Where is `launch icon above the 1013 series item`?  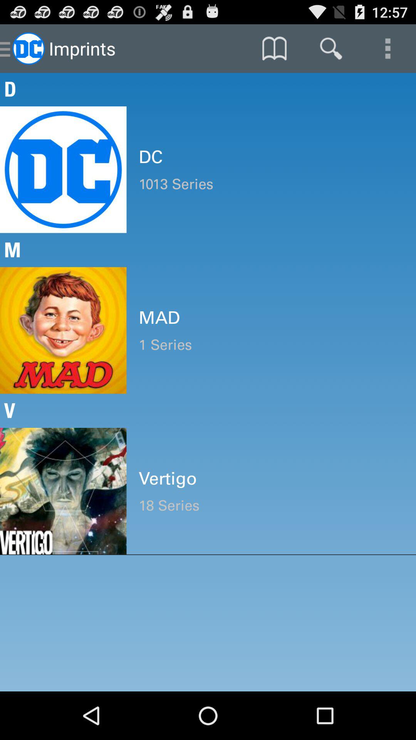
launch icon above the 1013 series item is located at coordinates (271, 157).